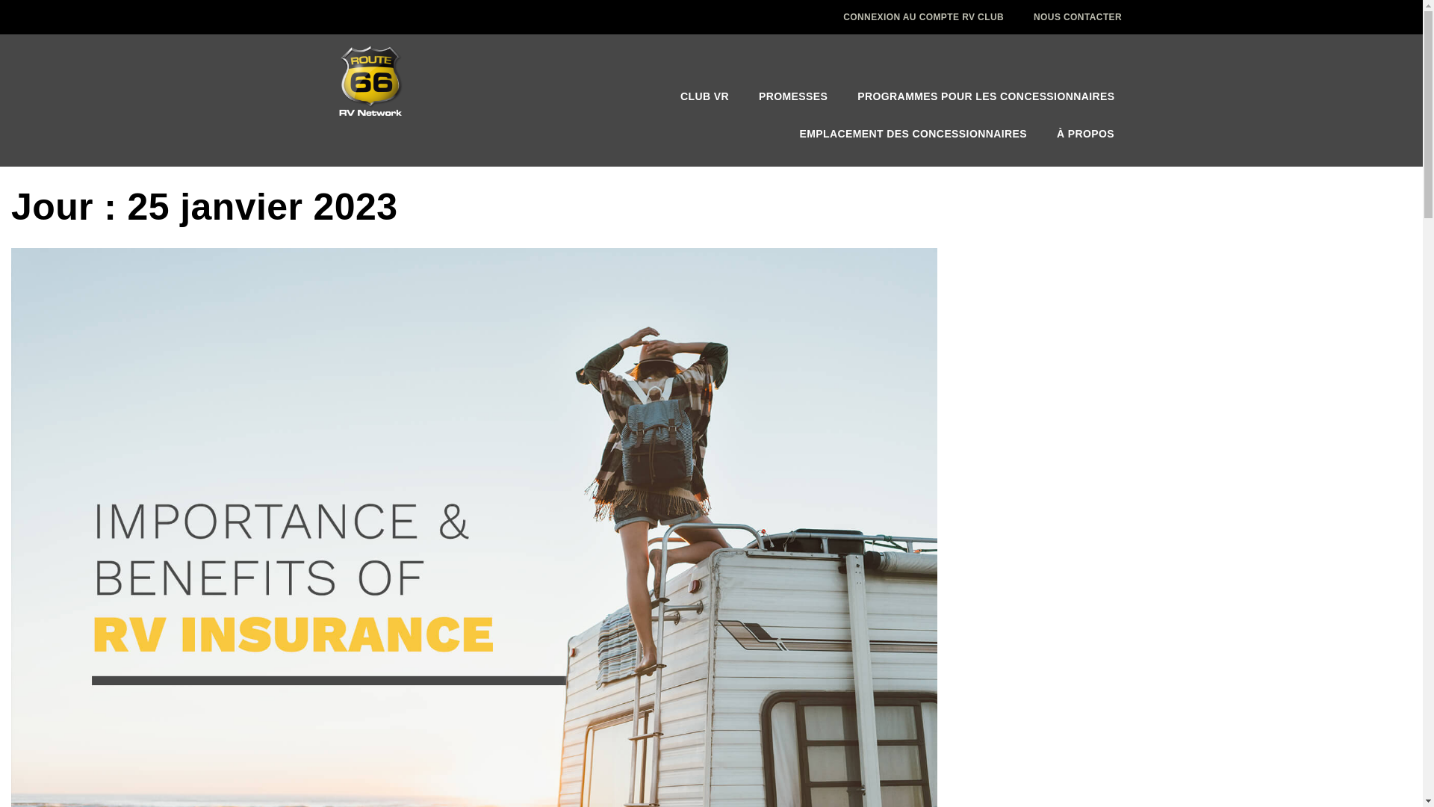 The width and height of the screenshot is (1434, 807). I want to click on CONNEXION AU COMPTE RV CLUB, so click(923, 17).